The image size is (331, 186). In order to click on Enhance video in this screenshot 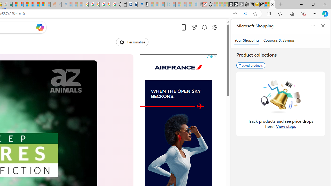, I will do `click(245, 14)`.